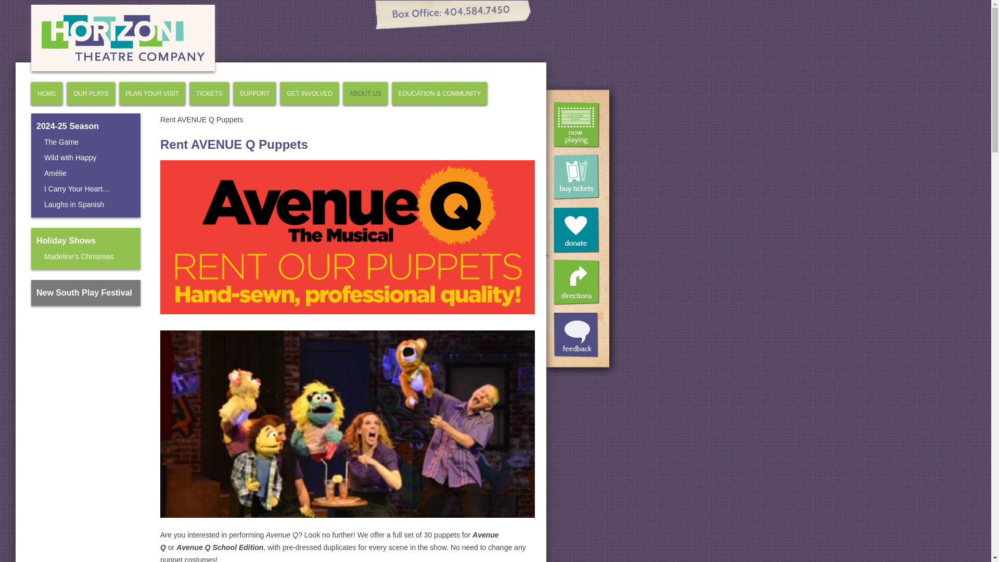 The height and width of the screenshot is (562, 999). What do you see at coordinates (47, 93) in the screenshot?
I see `HOME` at bounding box center [47, 93].